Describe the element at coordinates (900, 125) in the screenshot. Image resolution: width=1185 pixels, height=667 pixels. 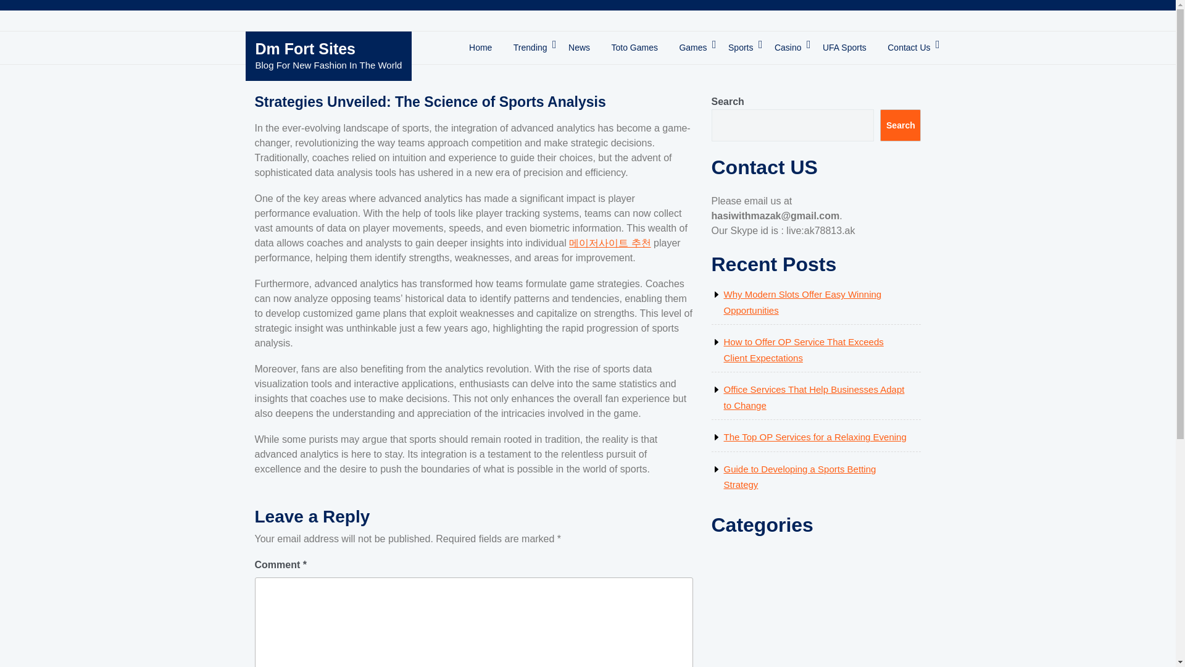
I see `Search` at that location.